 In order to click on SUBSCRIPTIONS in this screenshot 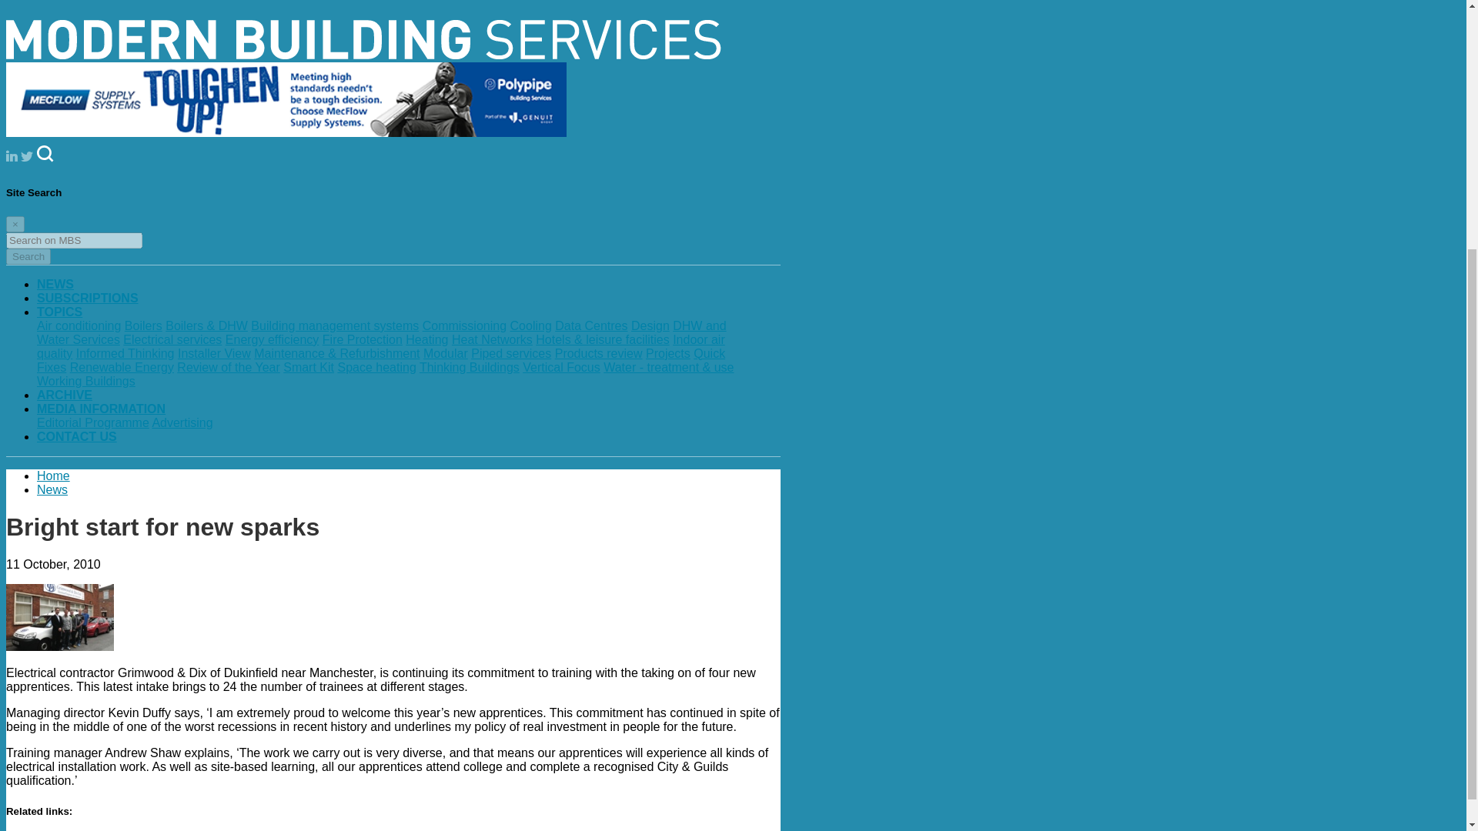, I will do `click(88, 299)`.